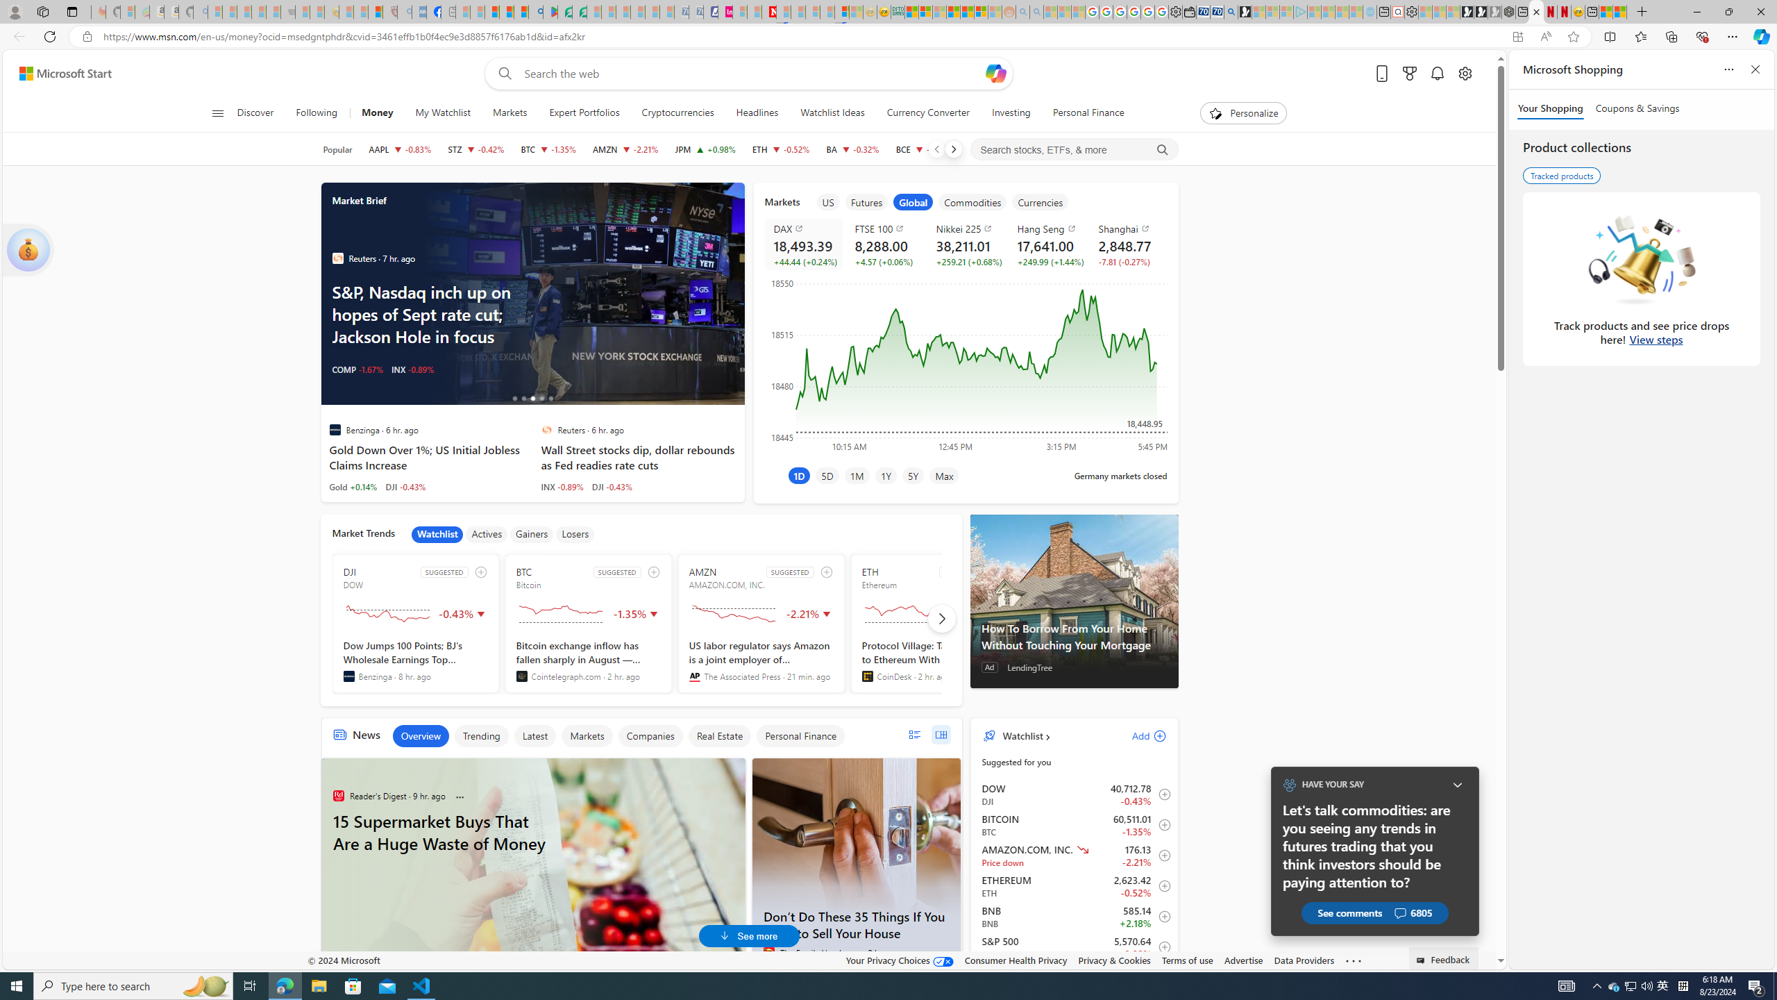  Describe the element at coordinates (272, 12) in the screenshot. I see `New Report Confirms 2023 Was Record Hot | Watch - Sleeping` at that location.